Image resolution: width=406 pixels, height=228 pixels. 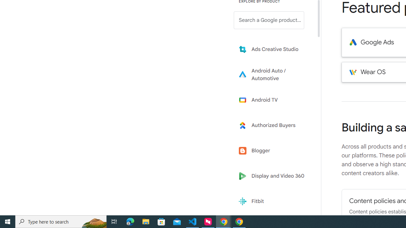 What do you see at coordinates (273, 176) in the screenshot?
I see `Display and Video 360` at bounding box center [273, 176].